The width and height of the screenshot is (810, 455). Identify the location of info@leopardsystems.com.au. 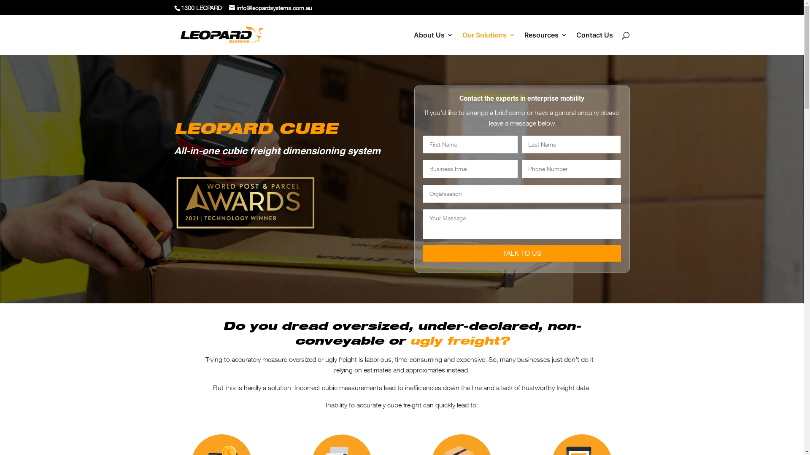
(270, 8).